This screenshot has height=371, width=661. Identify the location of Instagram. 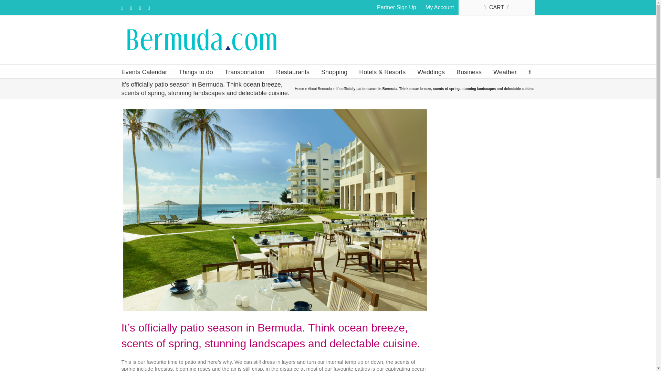
(149, 8).